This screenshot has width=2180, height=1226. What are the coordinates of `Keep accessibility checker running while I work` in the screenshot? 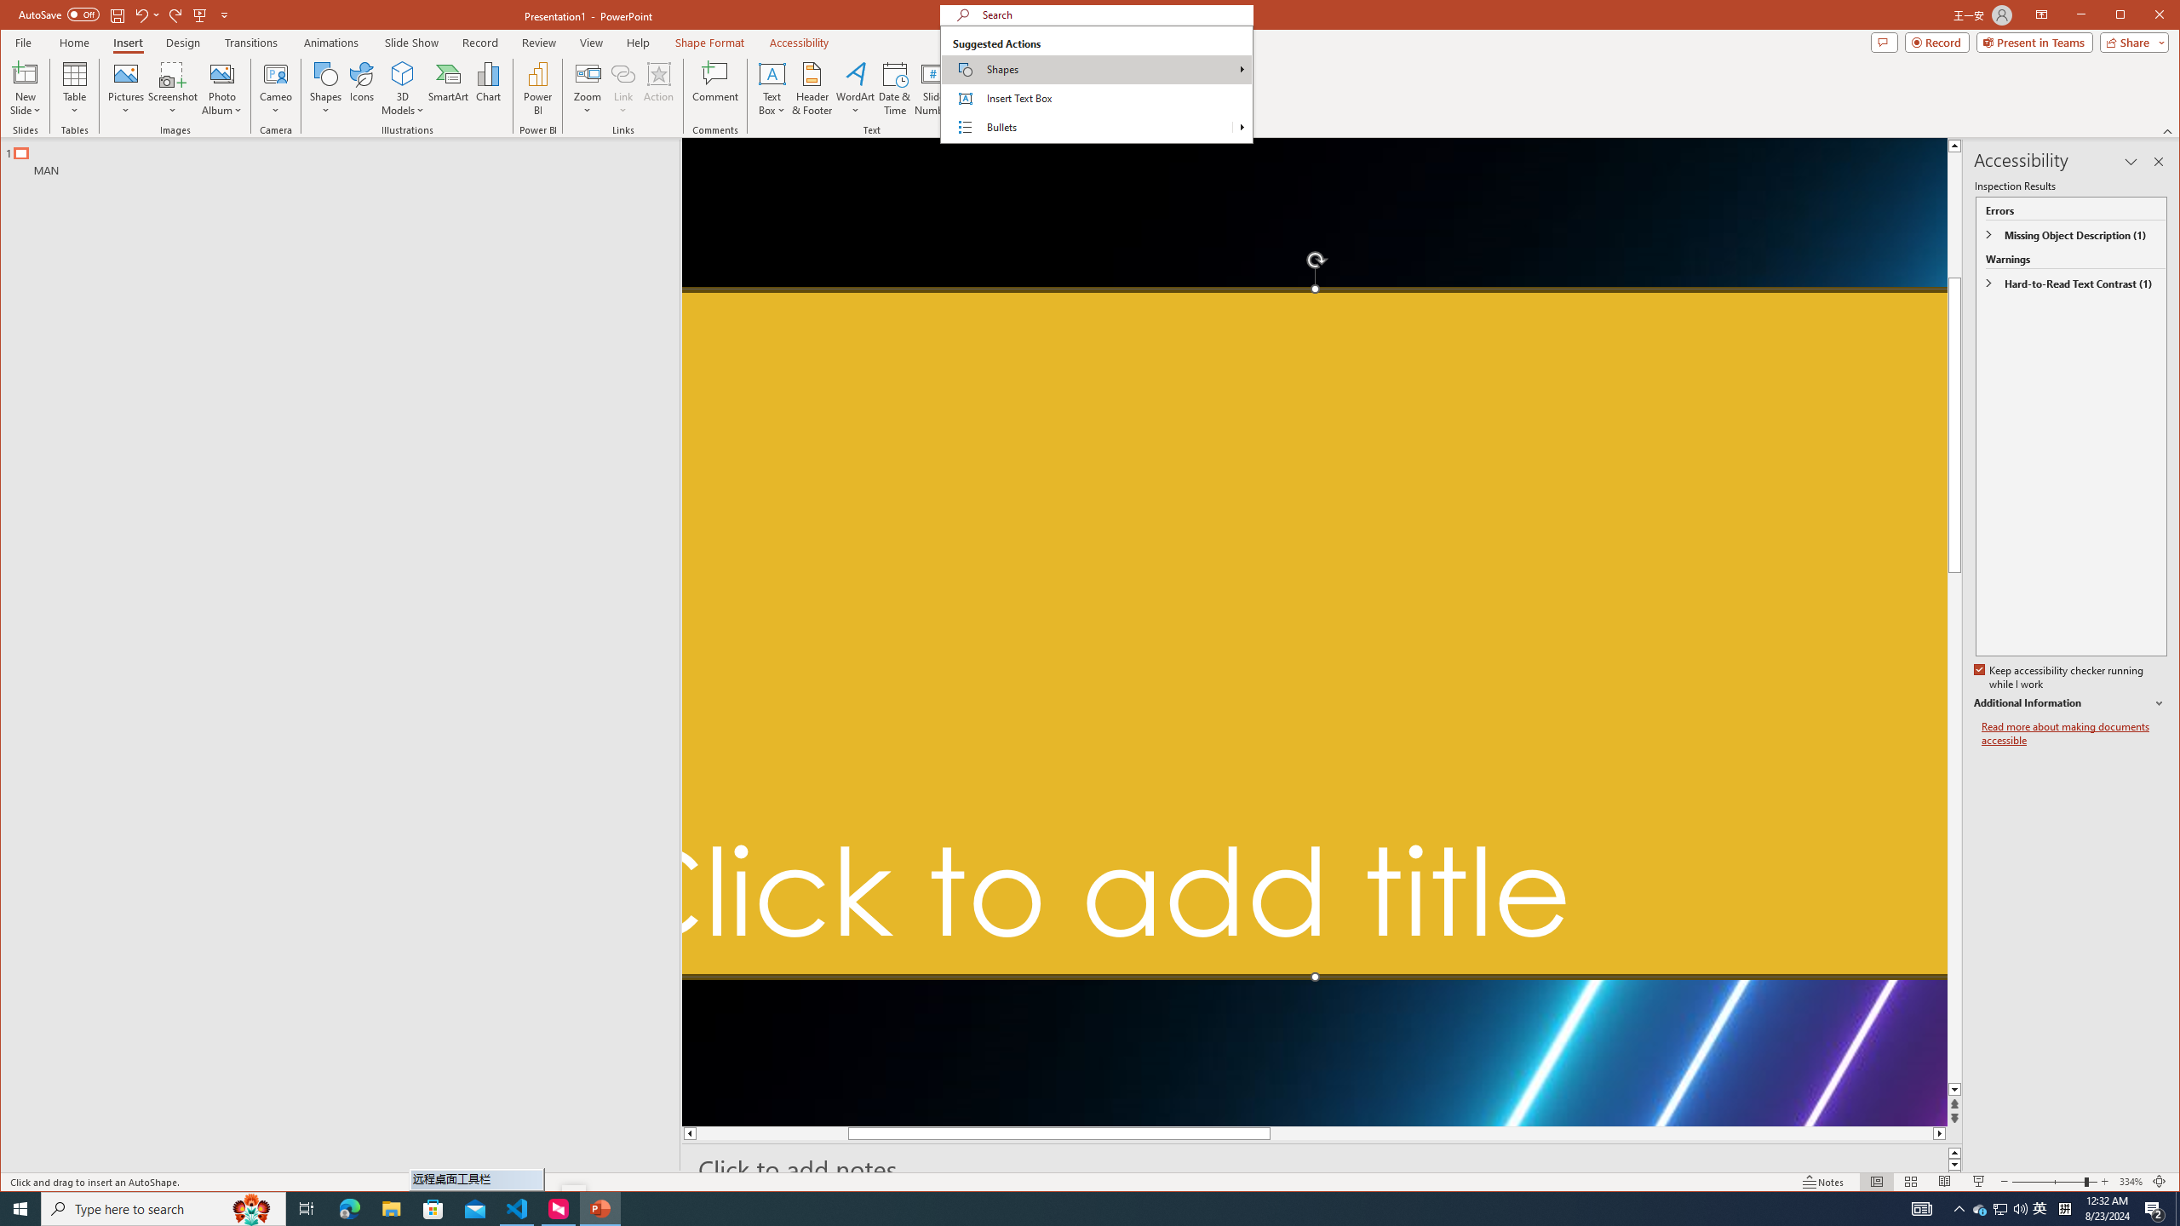 It's located at (2059, 678).